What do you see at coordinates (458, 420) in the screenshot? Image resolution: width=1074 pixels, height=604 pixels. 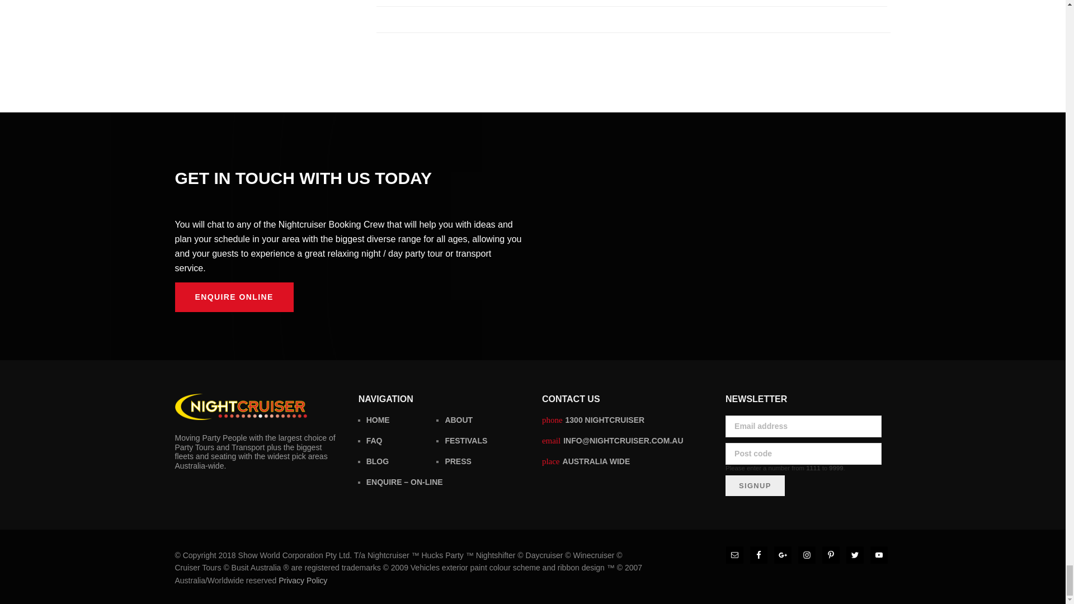 I see `ABOUT` at bounding box center [458, 420].